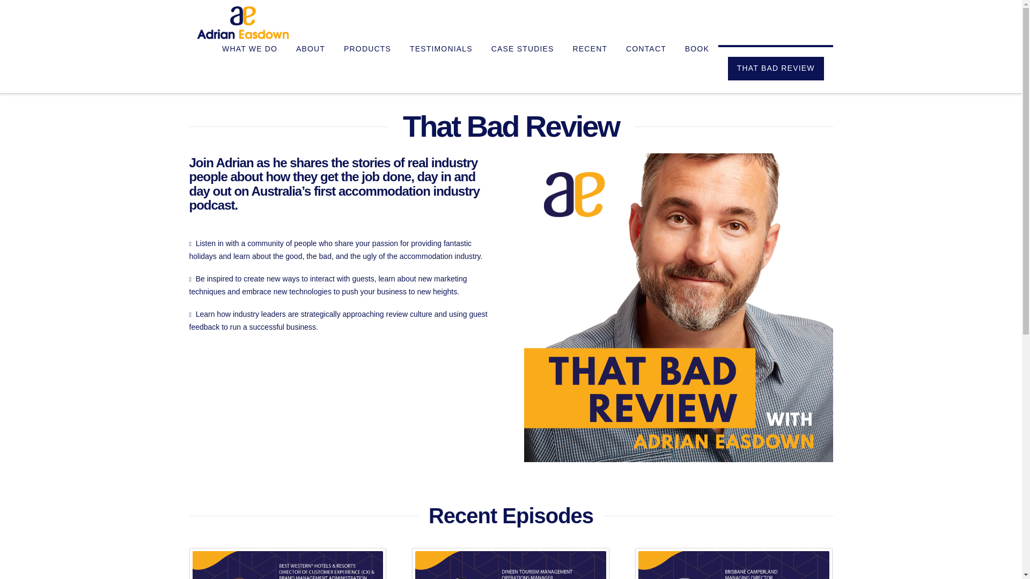 This screenshot has height=579, width=1030. What do you see at coordinates (696, 69) in the screenshot?
I see `BOOK` at bounding box center [696, 69].